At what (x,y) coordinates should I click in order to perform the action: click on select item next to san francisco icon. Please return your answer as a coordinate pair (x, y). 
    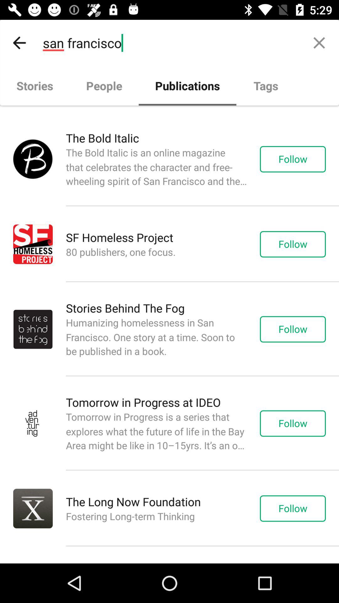
    Looking at the image, I should click on (319, 43).